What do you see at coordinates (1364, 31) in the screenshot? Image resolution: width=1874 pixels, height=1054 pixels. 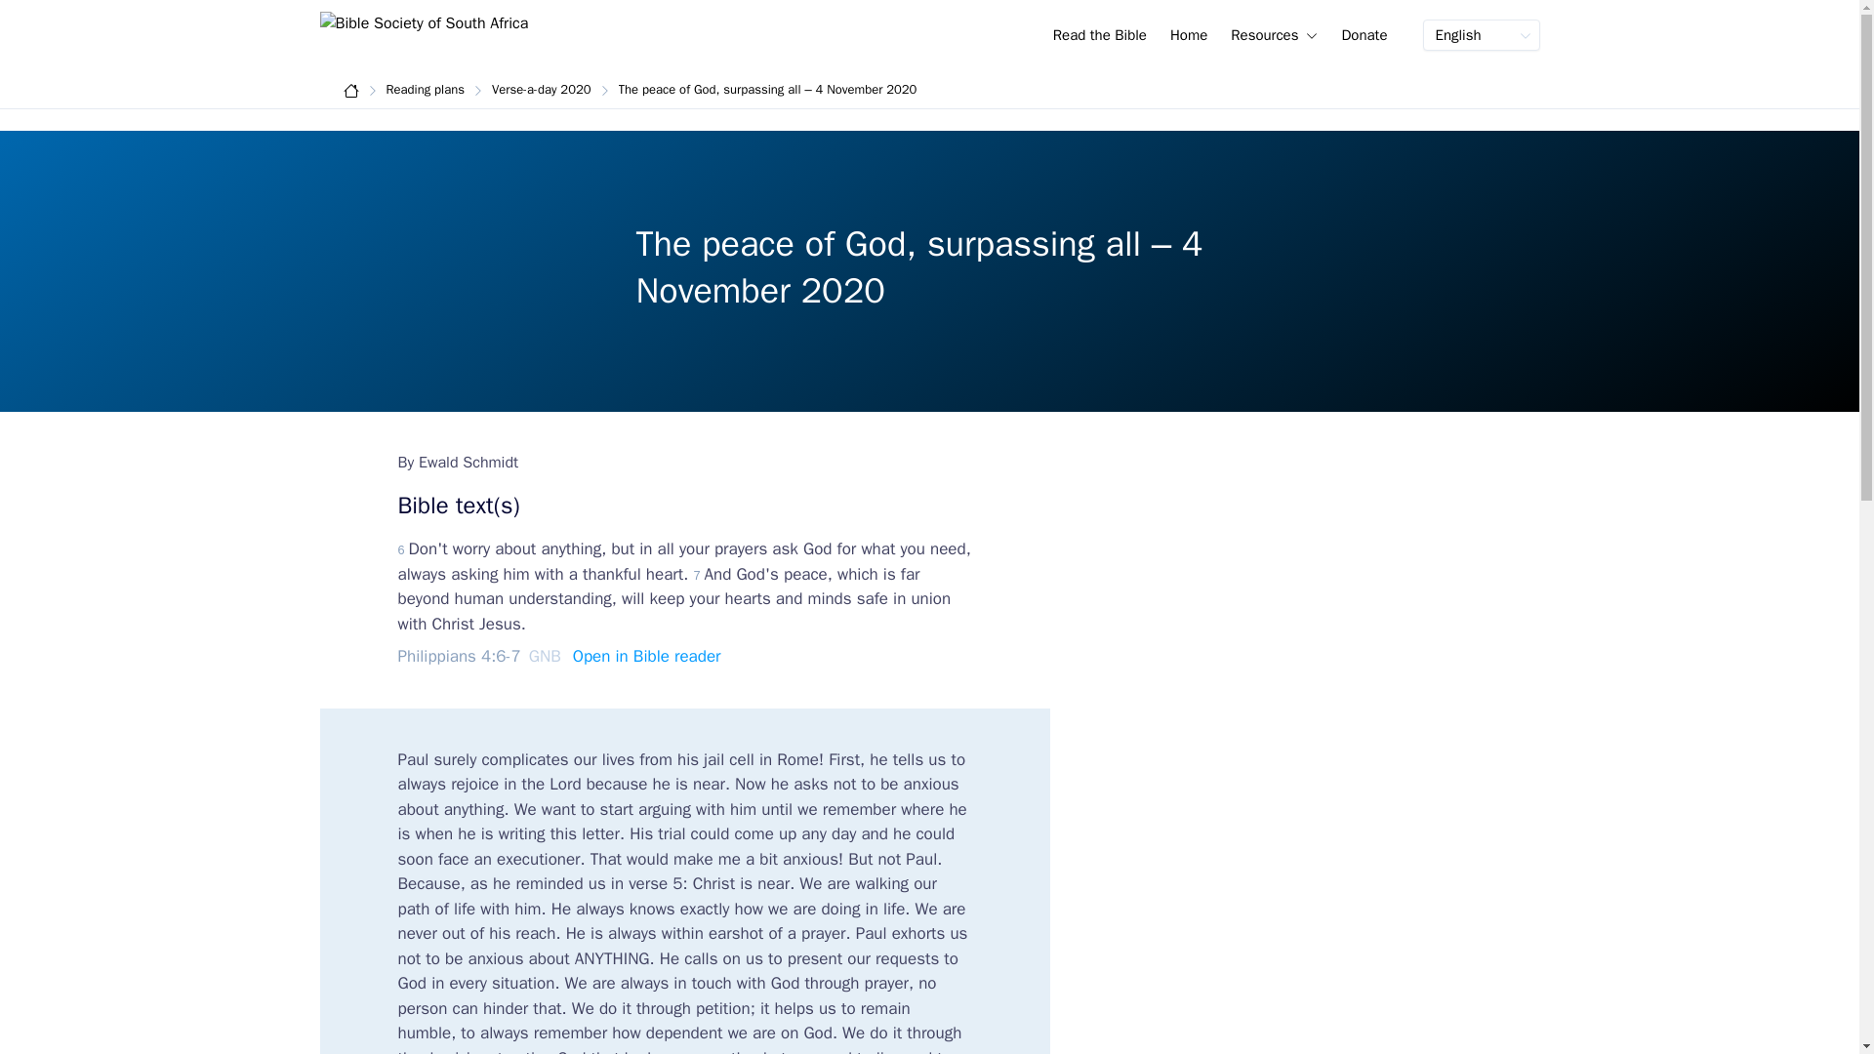 I see `Donate` at bounding box center [1364, 31].